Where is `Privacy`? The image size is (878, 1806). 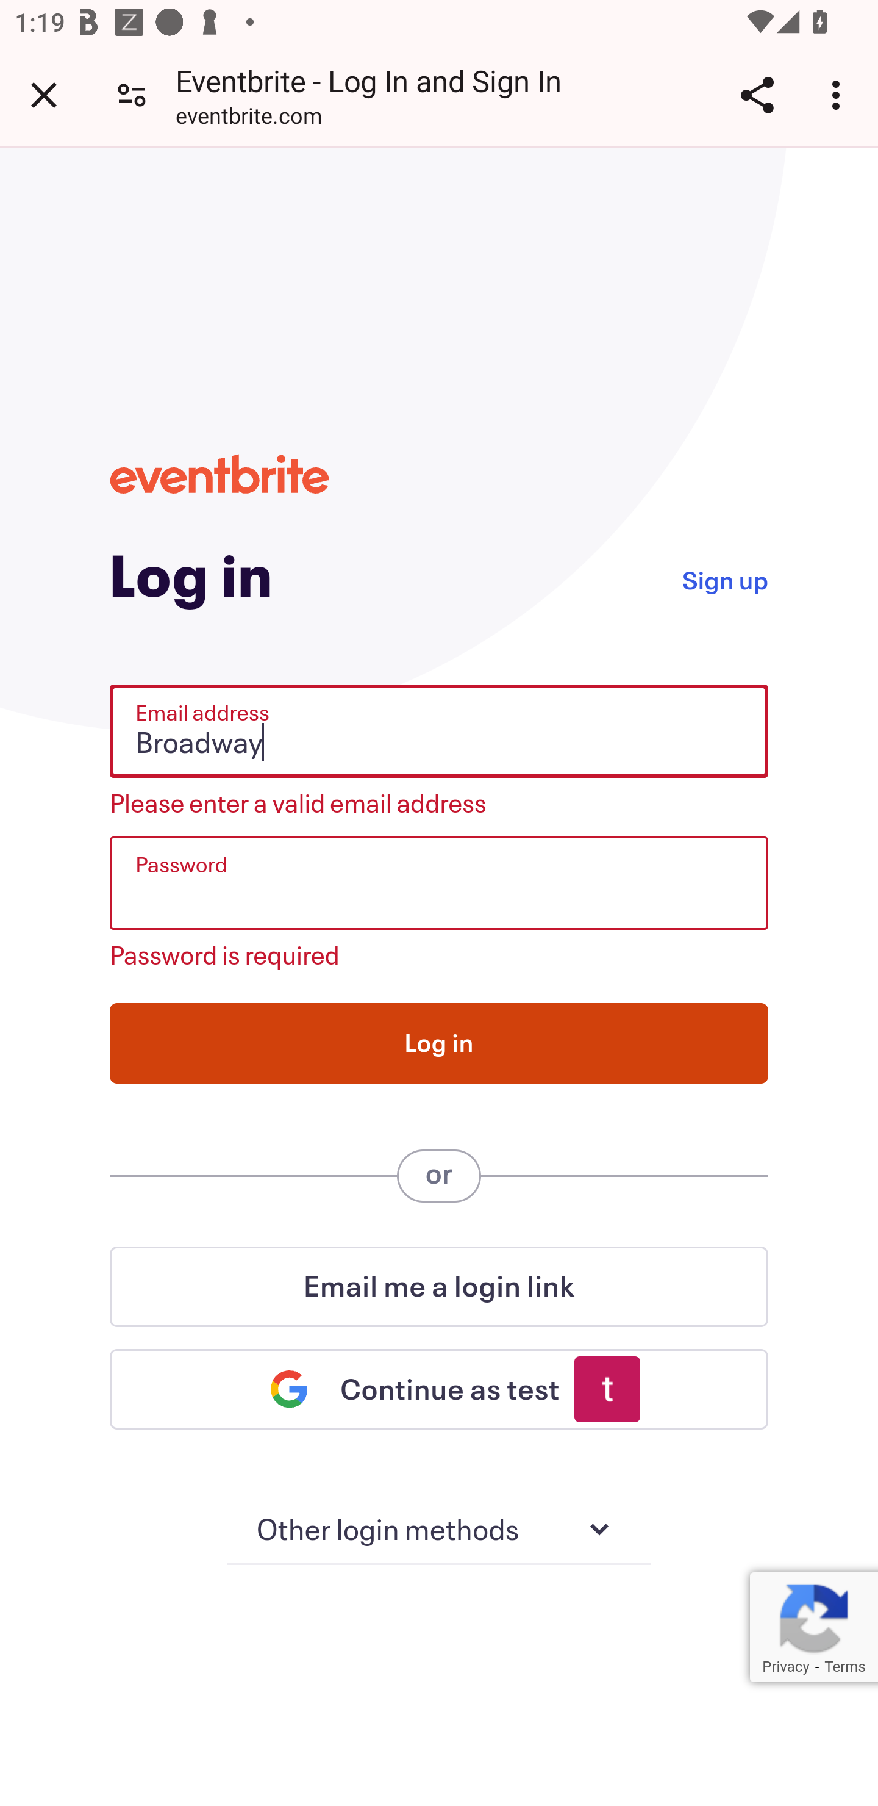 Privacy is located at coordinates (785, 1667).